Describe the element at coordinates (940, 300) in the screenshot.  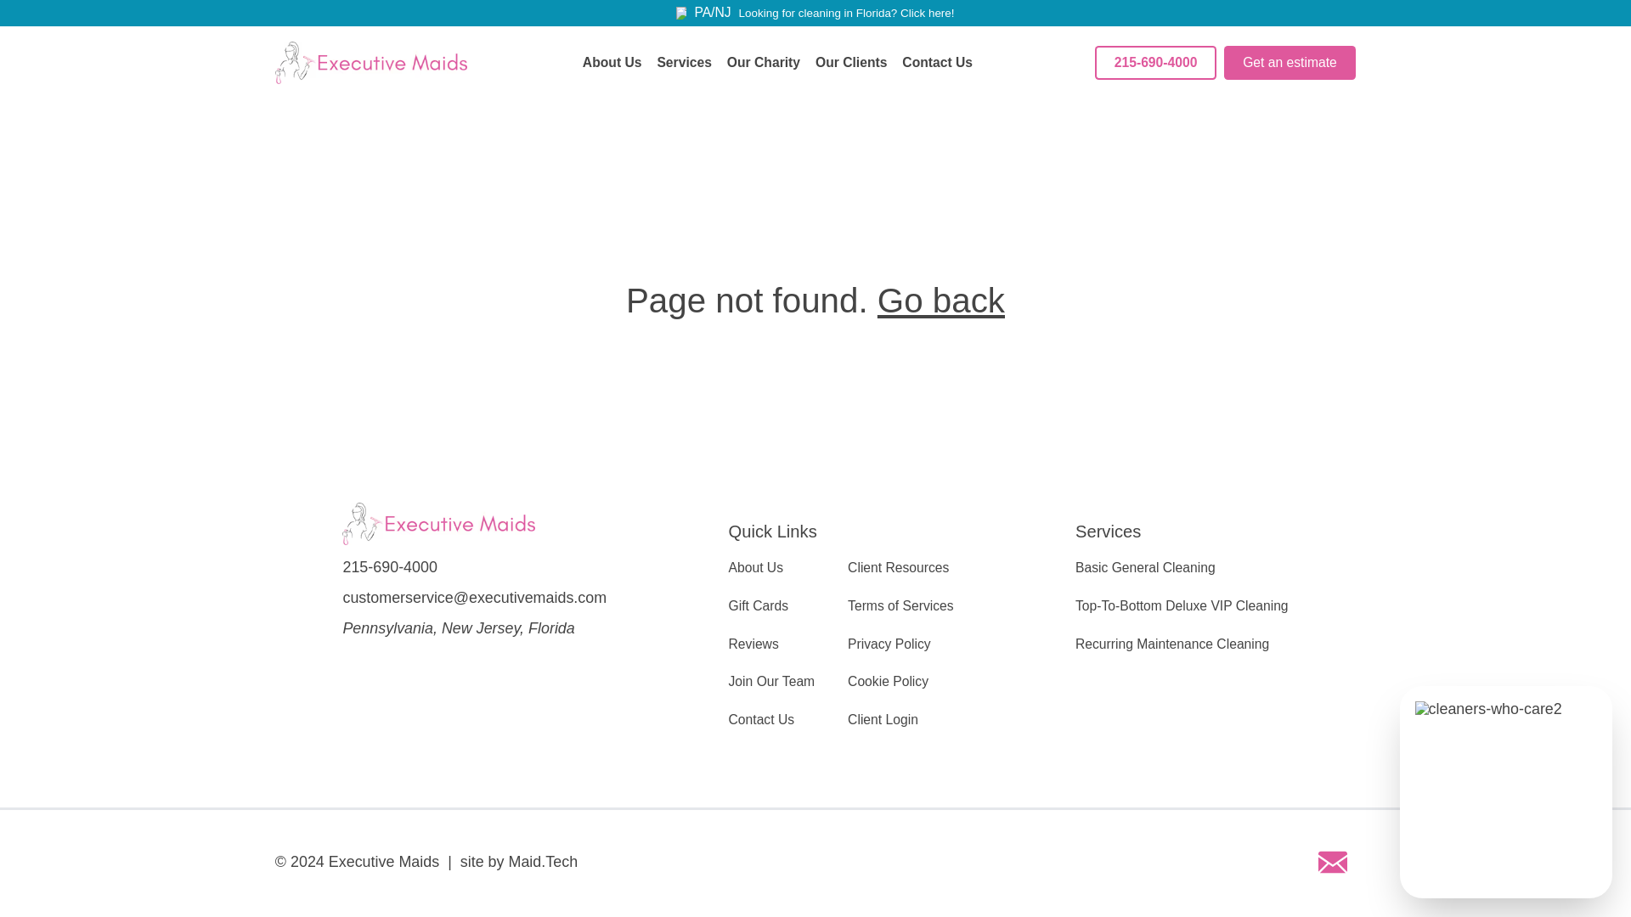
I see `Go back` at that location.